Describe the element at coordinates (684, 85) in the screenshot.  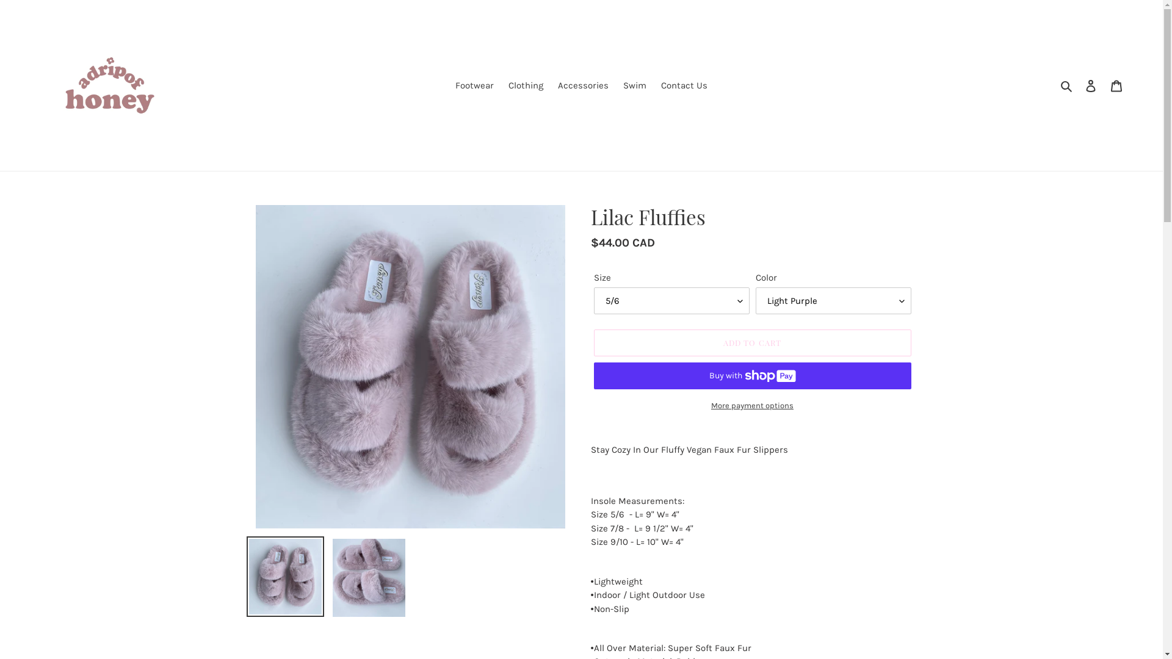
I see `Contact Us` at that location.